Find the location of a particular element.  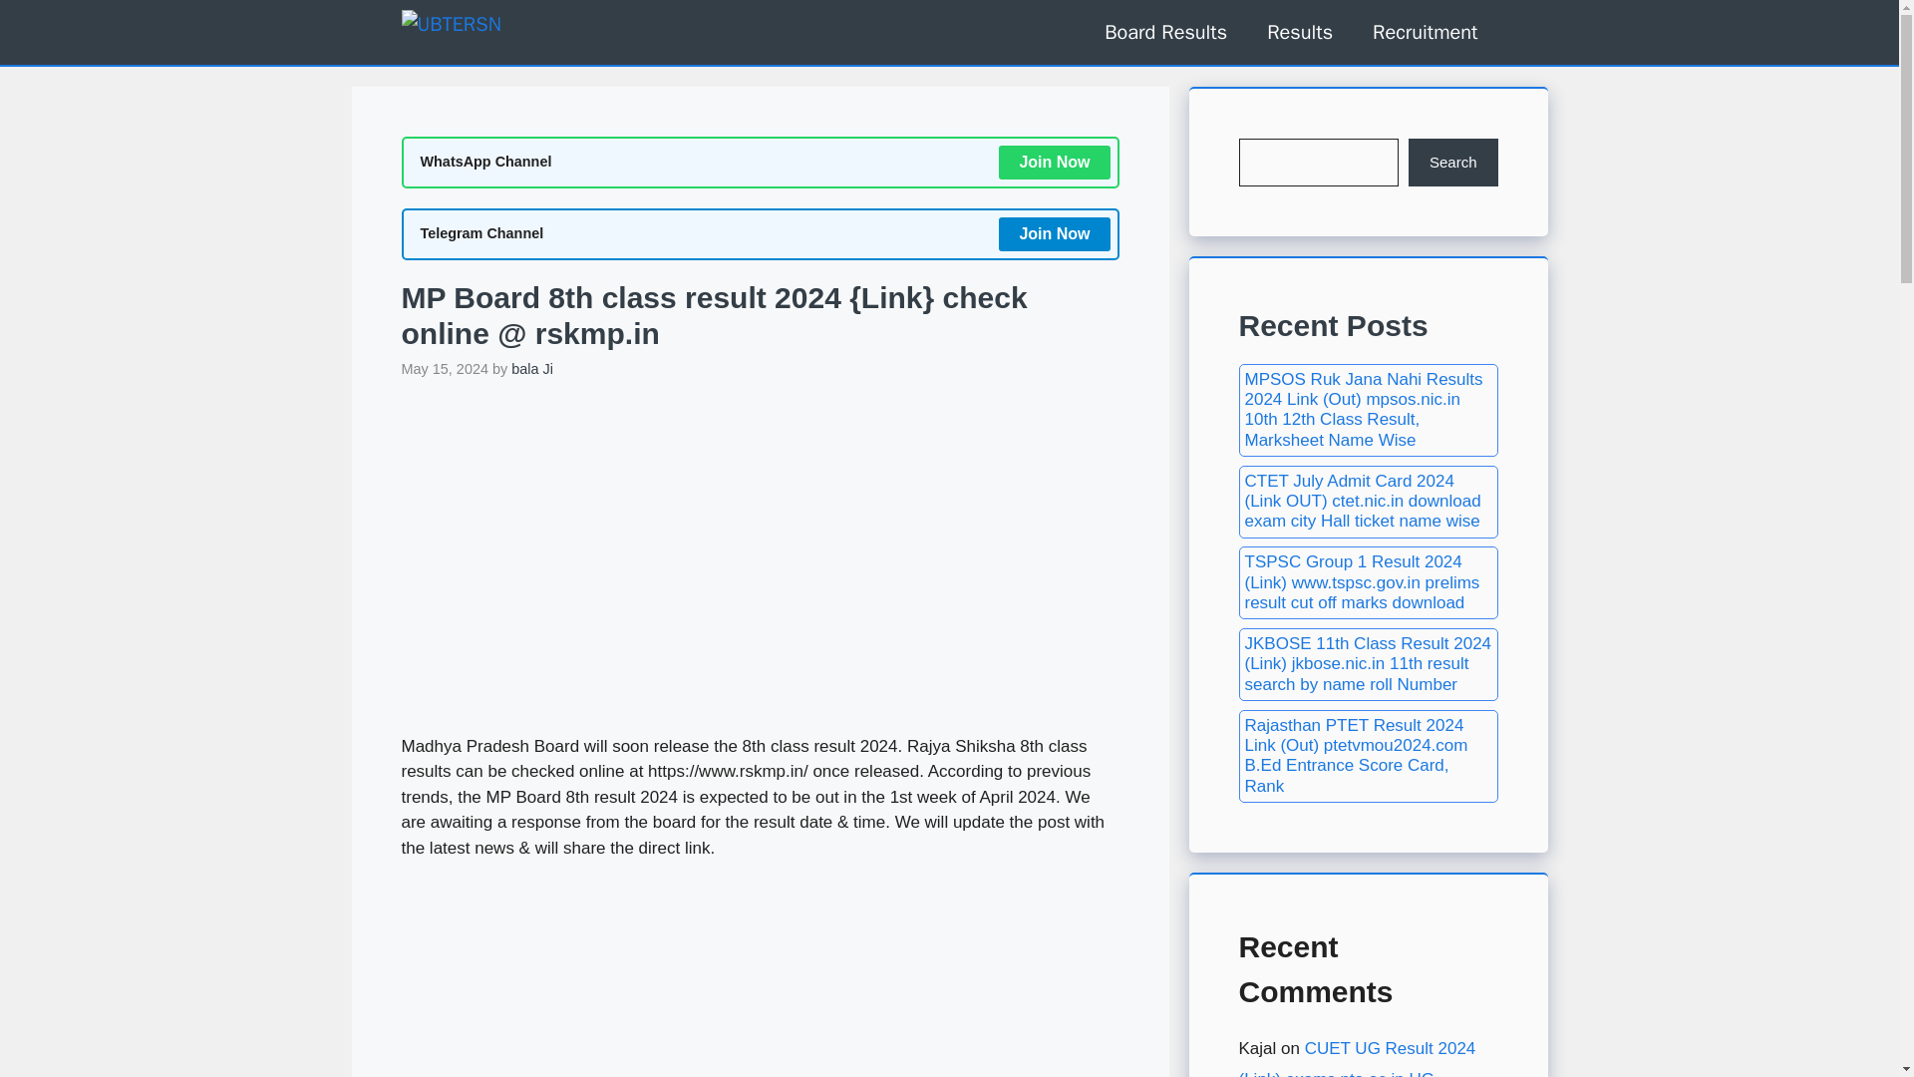

bala Ji is located at coordinates (531, 369).